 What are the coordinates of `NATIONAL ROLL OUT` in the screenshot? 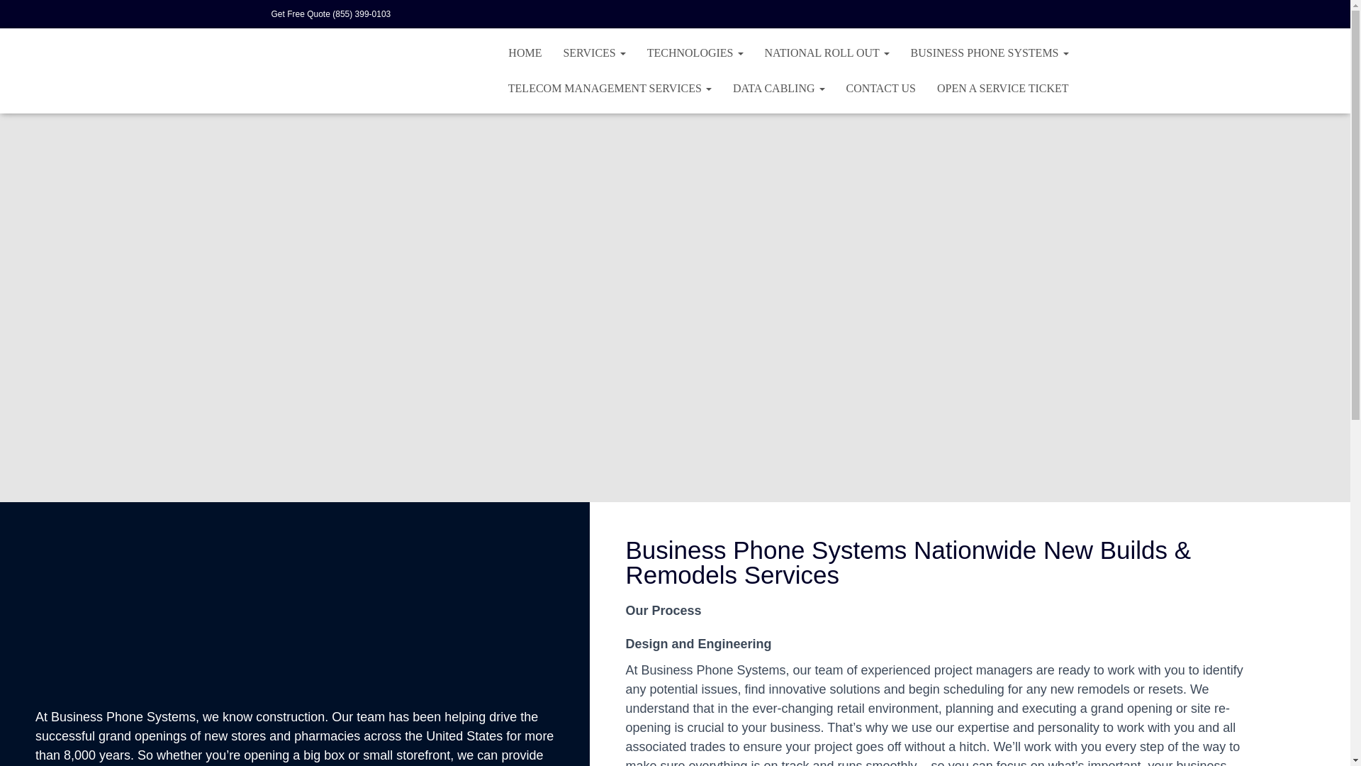 It's located at (827, 52).